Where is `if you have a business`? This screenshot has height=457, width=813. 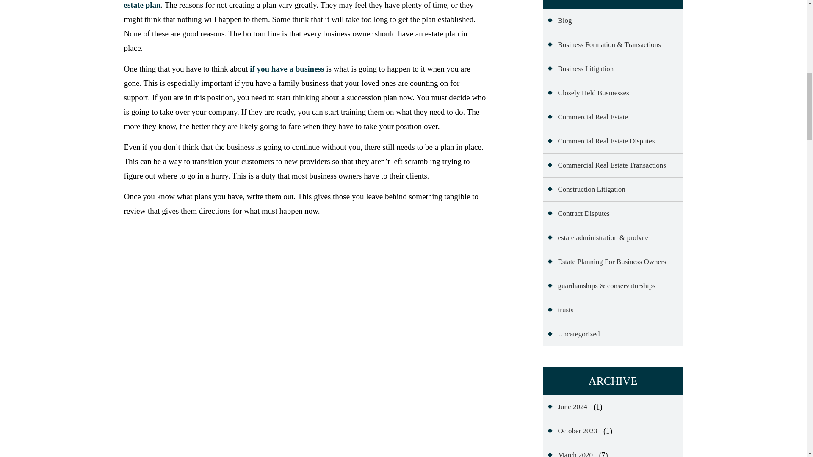 if you have a business is located at coordinates (286, 69).